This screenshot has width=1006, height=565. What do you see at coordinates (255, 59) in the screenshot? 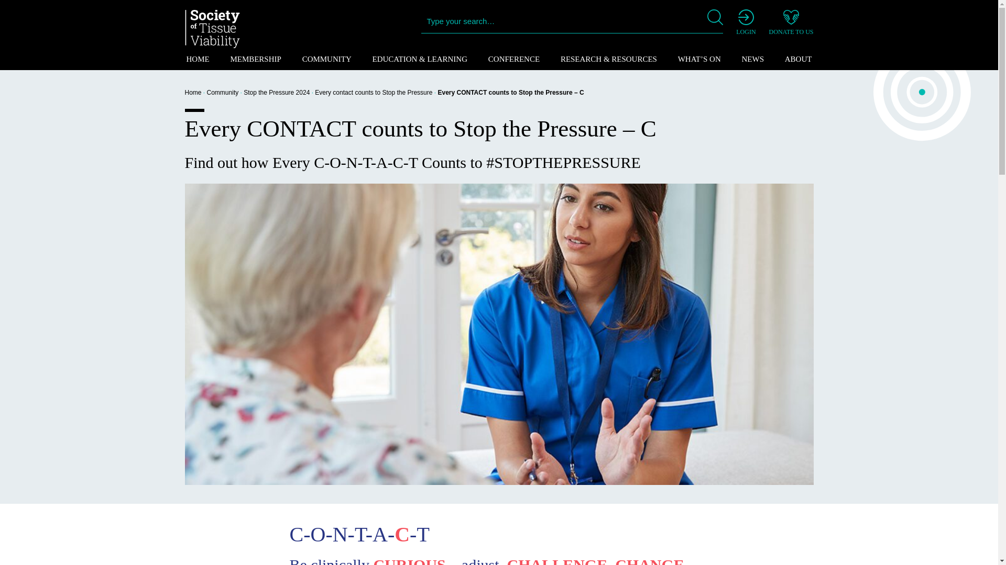
I see `MEMBERSHIP` at bounding box center [255, 59].